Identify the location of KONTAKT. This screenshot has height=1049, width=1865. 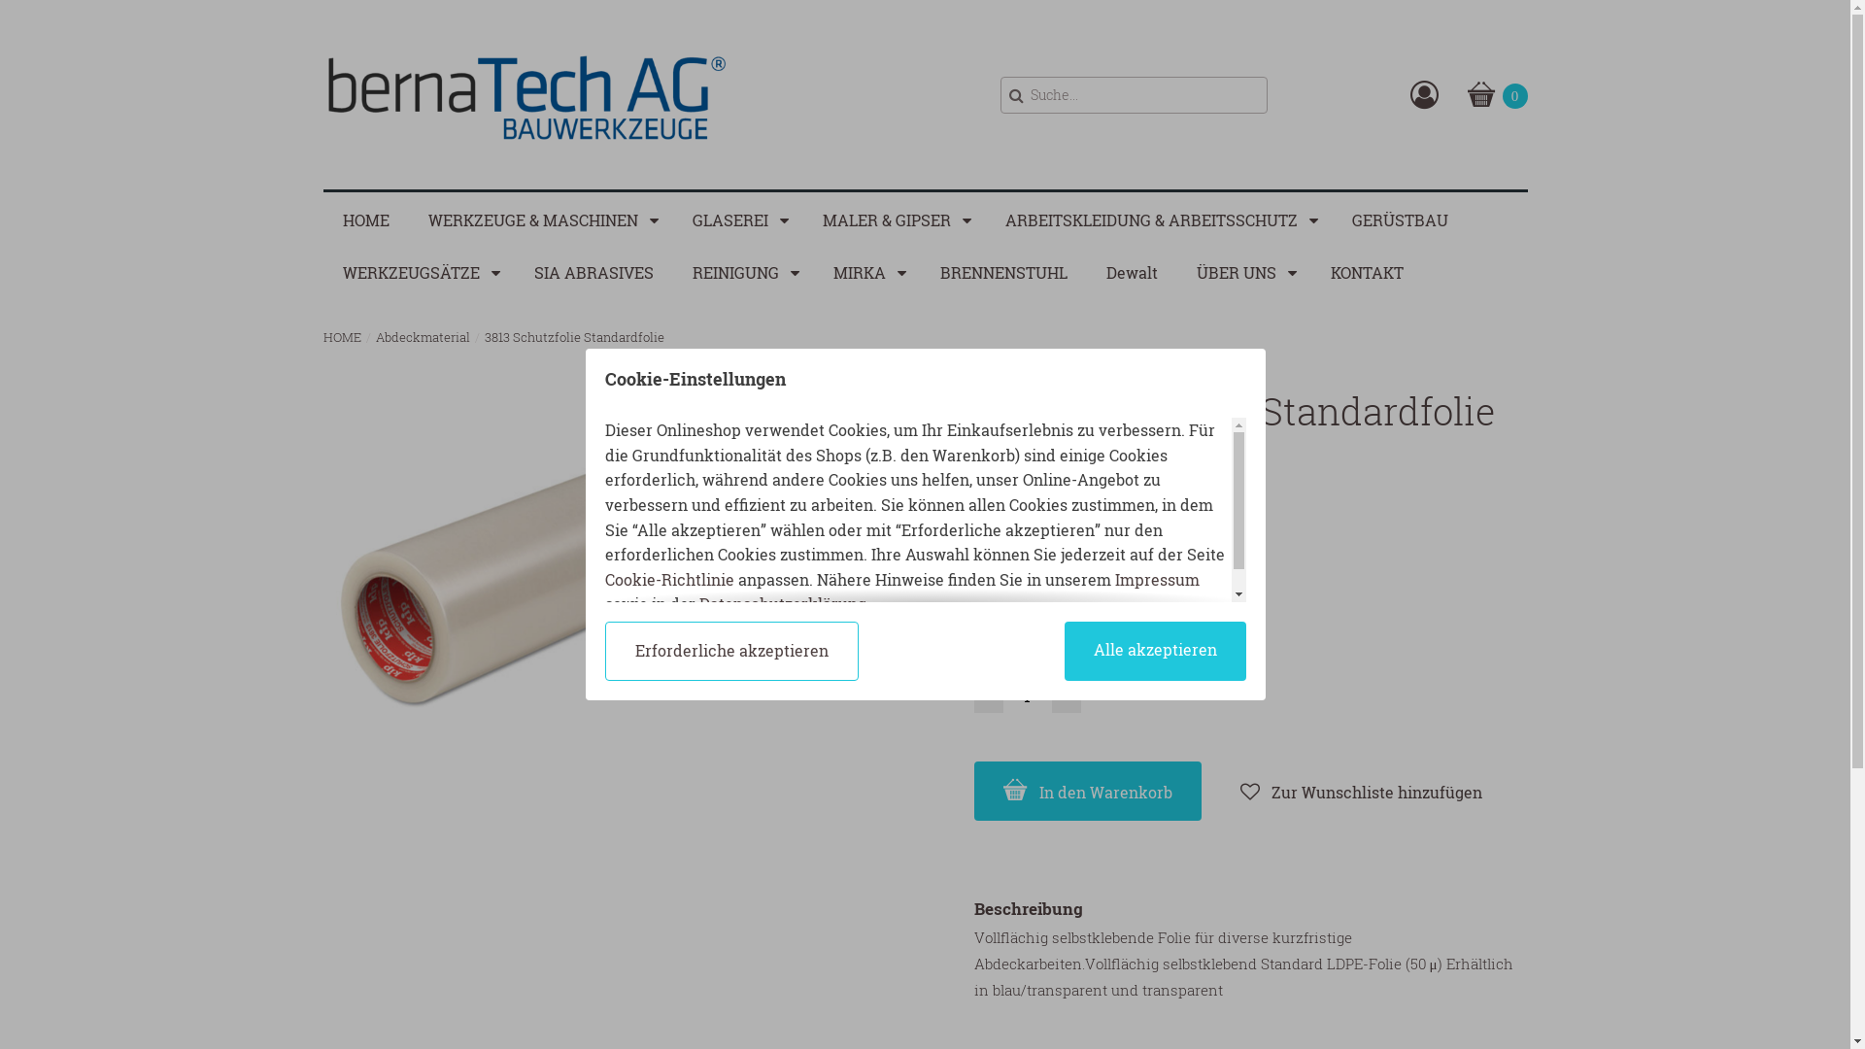
(1368, 272).